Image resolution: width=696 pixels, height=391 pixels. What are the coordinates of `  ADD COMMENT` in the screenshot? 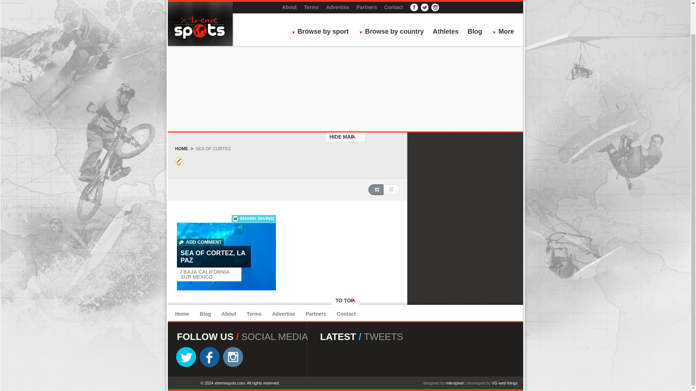 It's located at (200, 242).